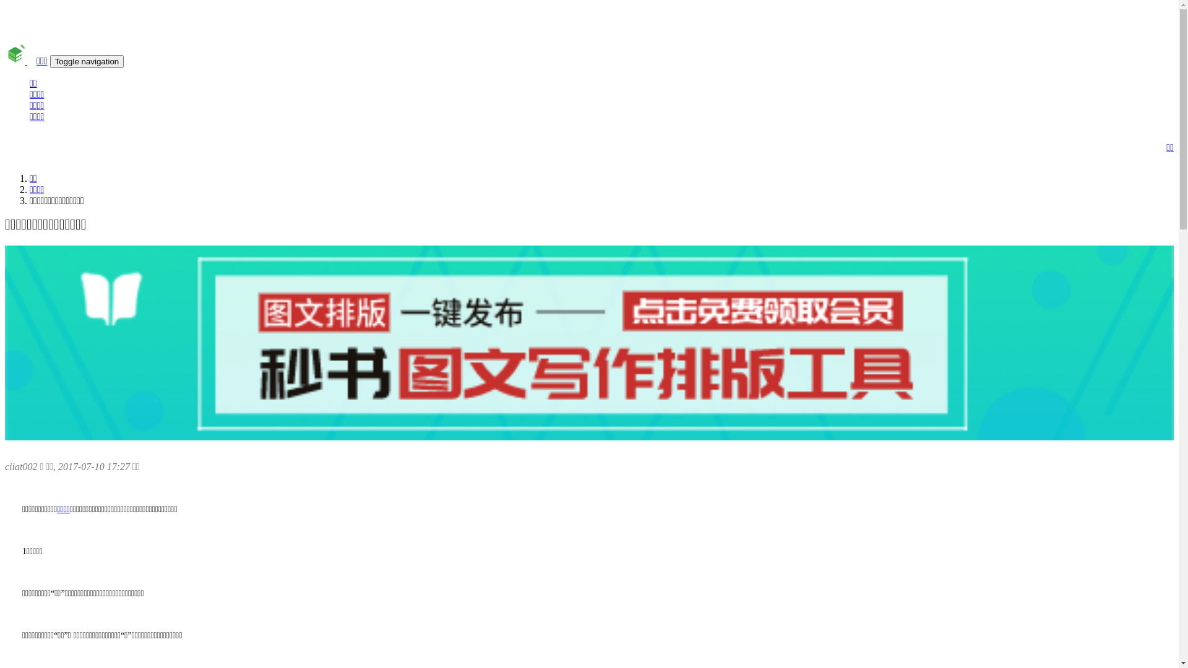 The height and width of the screenshot is (668, 1188). What do you see at coordinates (87, 62) in the screenshot?
I see `Toggle navigation` at bounding box center [87, 62].